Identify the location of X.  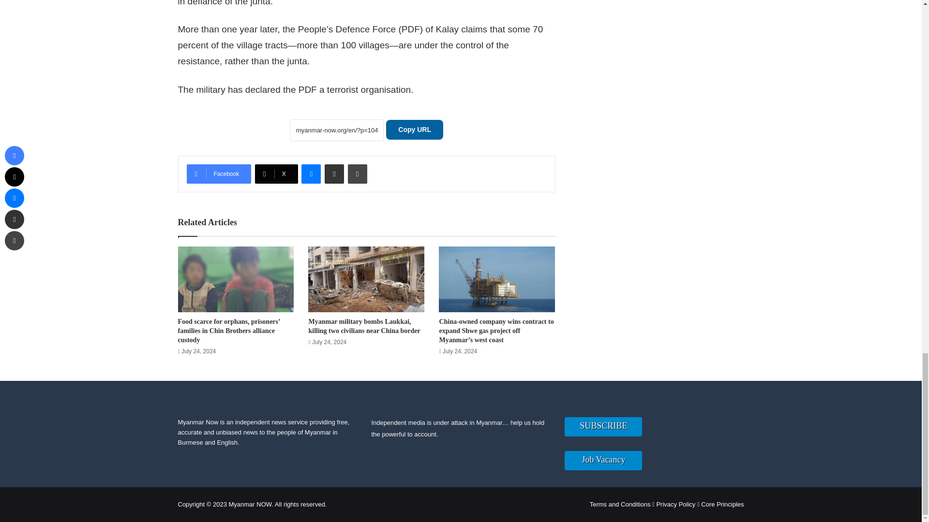
(276, 174).